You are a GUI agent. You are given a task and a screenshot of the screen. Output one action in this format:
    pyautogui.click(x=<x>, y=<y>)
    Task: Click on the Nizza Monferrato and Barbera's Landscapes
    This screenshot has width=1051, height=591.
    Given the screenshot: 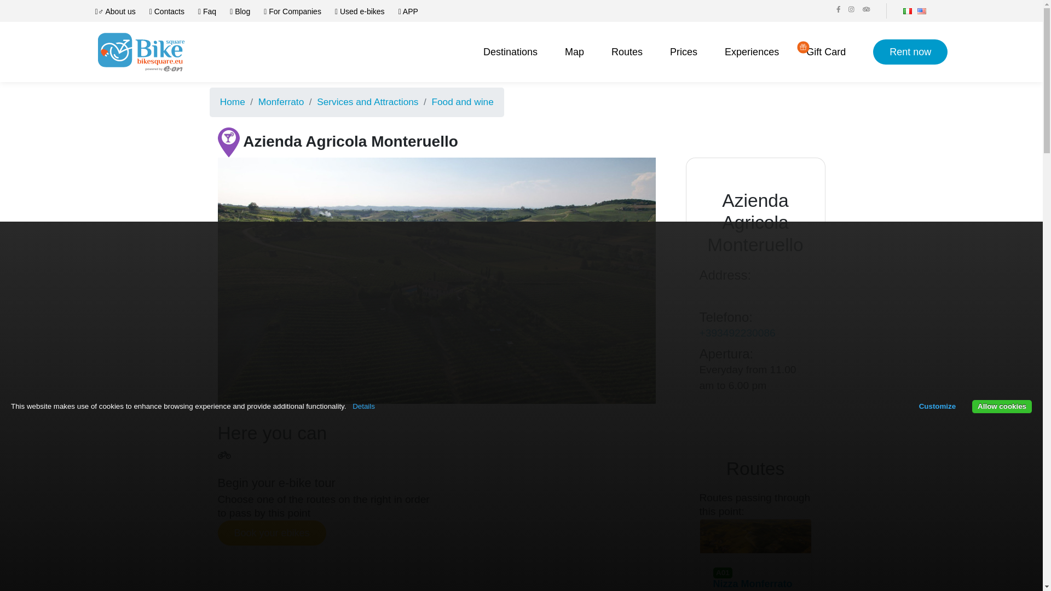 What is the action you would take?
    pyautogui.click(x=755, y=584)
    